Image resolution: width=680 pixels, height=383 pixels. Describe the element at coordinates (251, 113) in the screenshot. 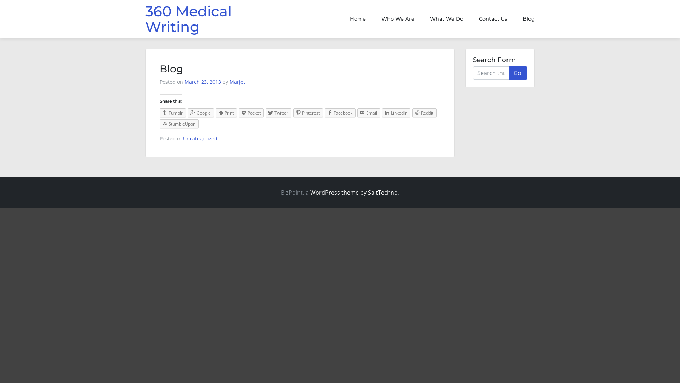

I see `Pocket` at that location.